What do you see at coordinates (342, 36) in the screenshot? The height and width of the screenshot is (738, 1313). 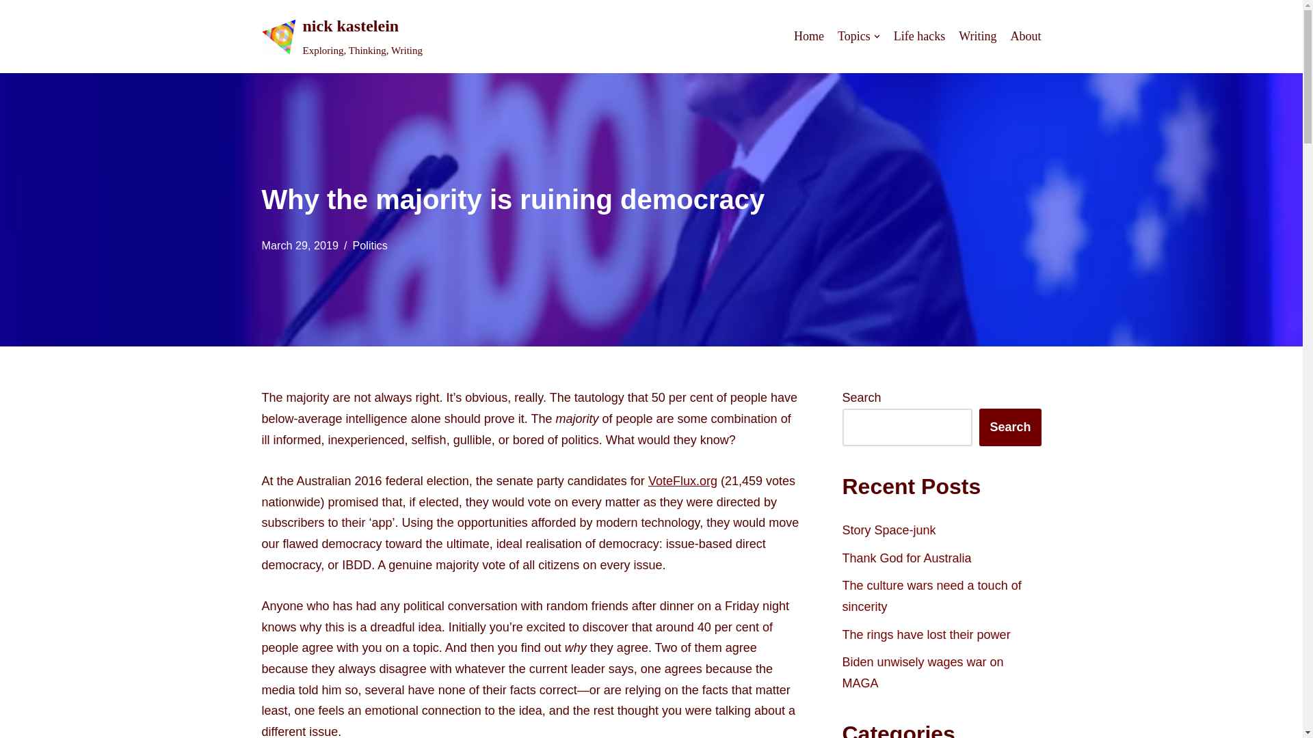 I see `Thank God for Australia` at bounding box center [342, 36].